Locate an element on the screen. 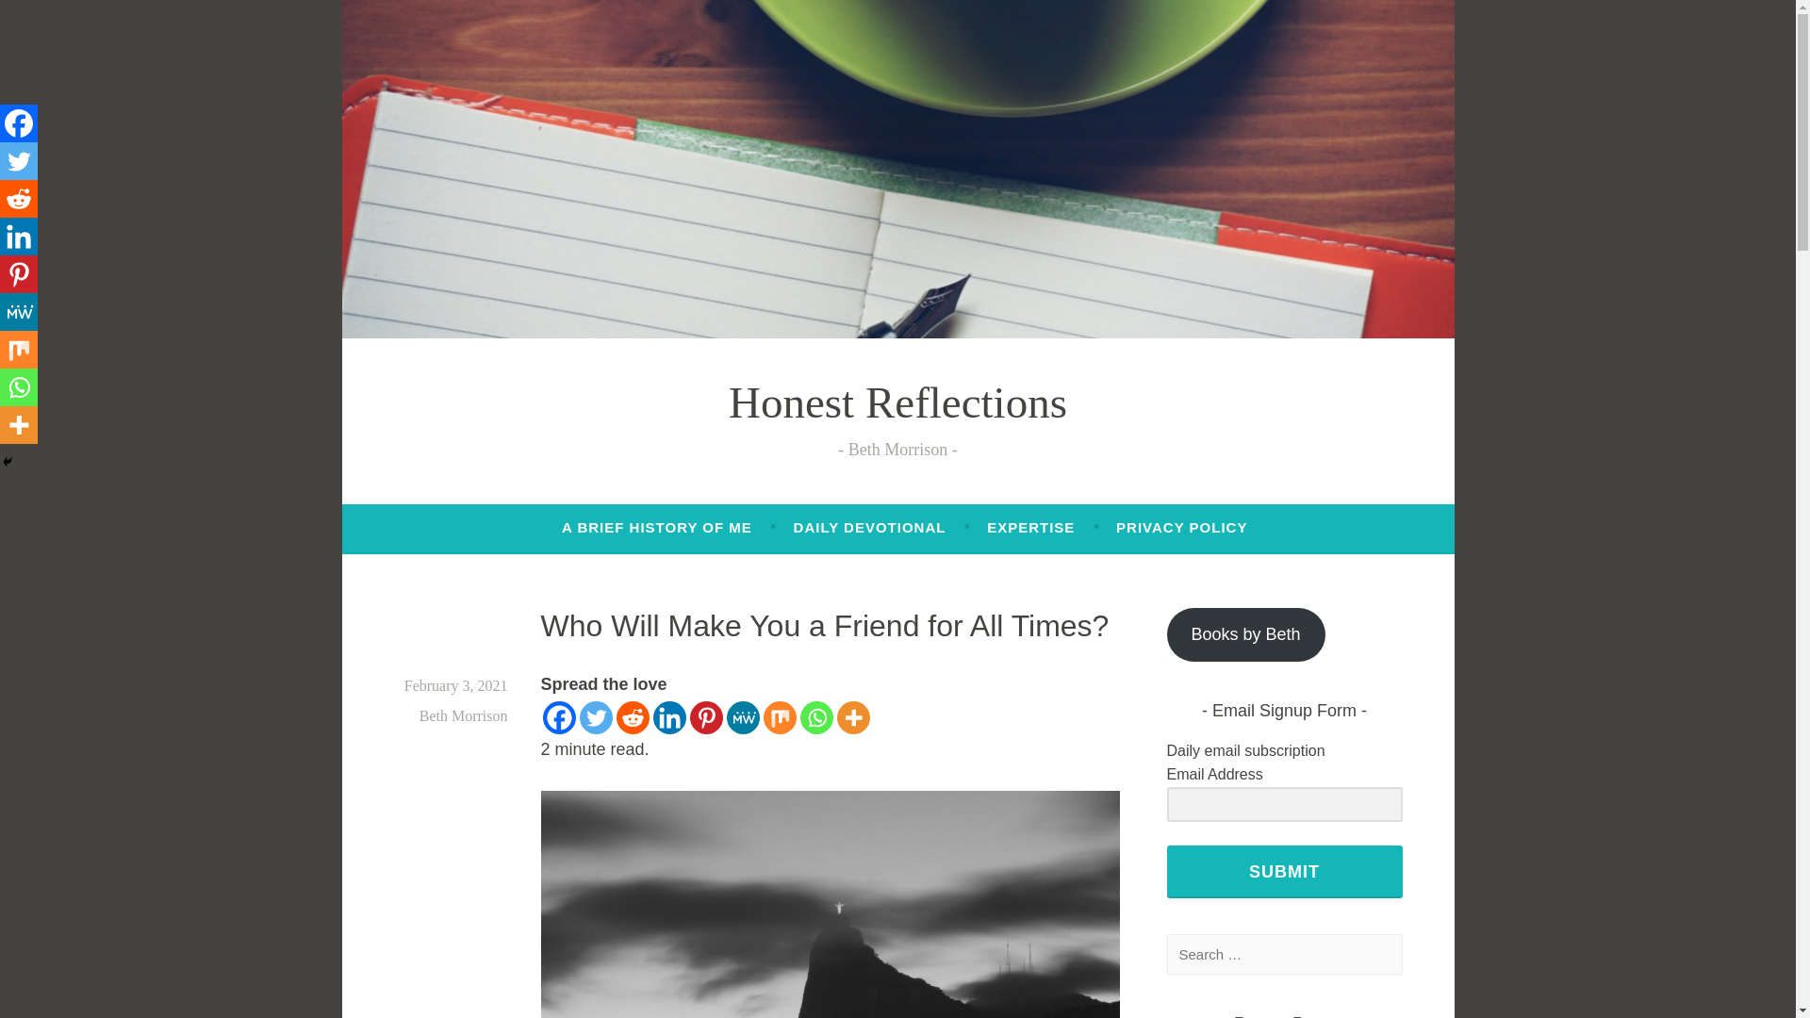 This screenshot has width=1810, height=1018. Mix is located at coordinates (780, 717).